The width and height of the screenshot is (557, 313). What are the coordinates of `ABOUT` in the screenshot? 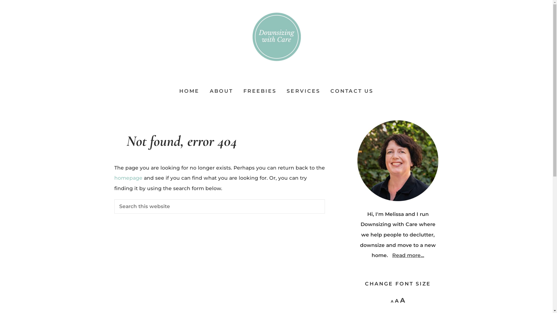 It's located at (222, 91).